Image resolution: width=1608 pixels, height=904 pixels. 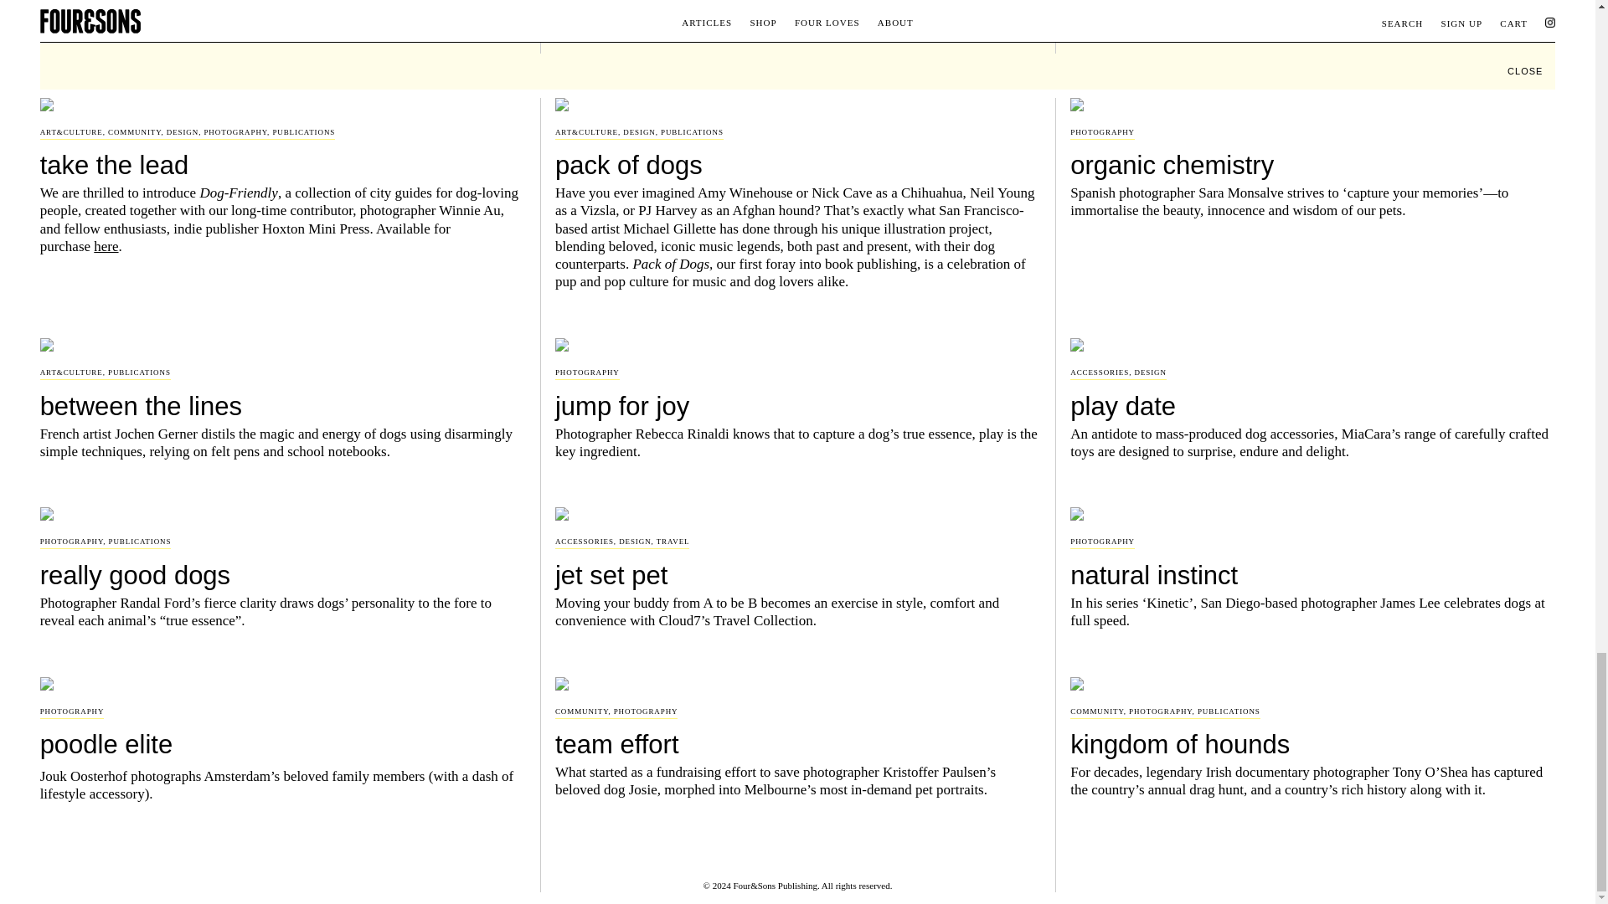 I want to click on DESIGN, so click(x=183, y=132).